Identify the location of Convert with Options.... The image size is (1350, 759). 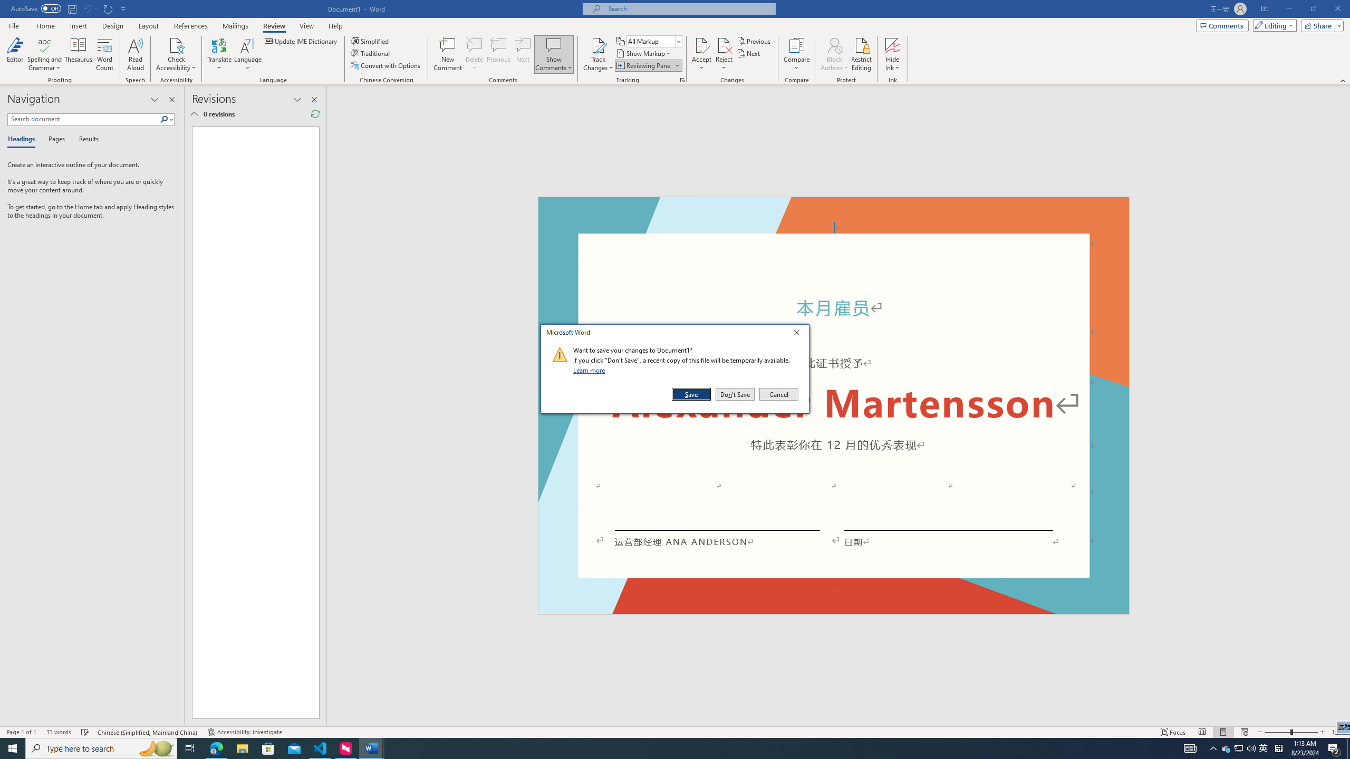
(387, 65).